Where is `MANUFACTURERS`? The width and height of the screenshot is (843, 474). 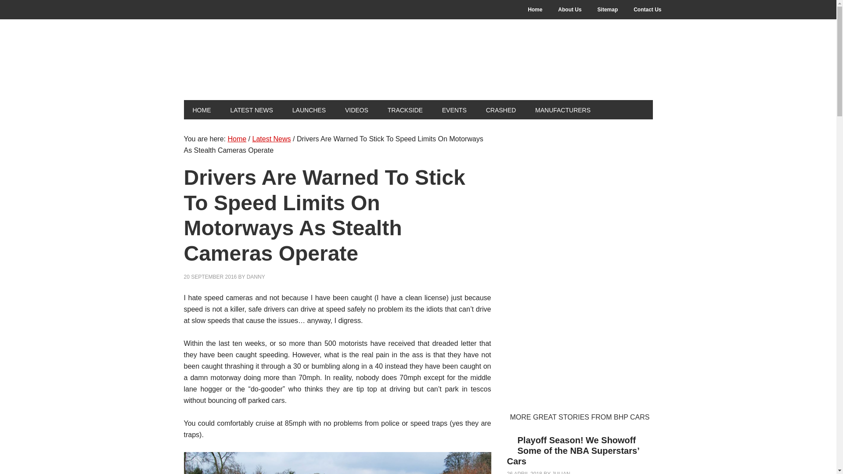
MANUFACTURERS is located at coordinates (563, 110).